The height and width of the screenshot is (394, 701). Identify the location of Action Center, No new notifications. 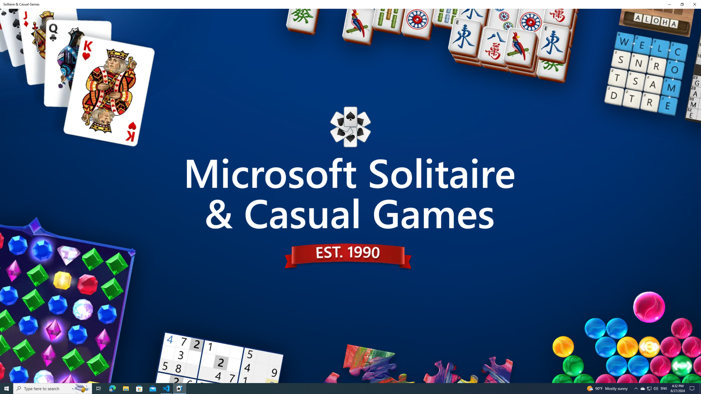
(649, 389).